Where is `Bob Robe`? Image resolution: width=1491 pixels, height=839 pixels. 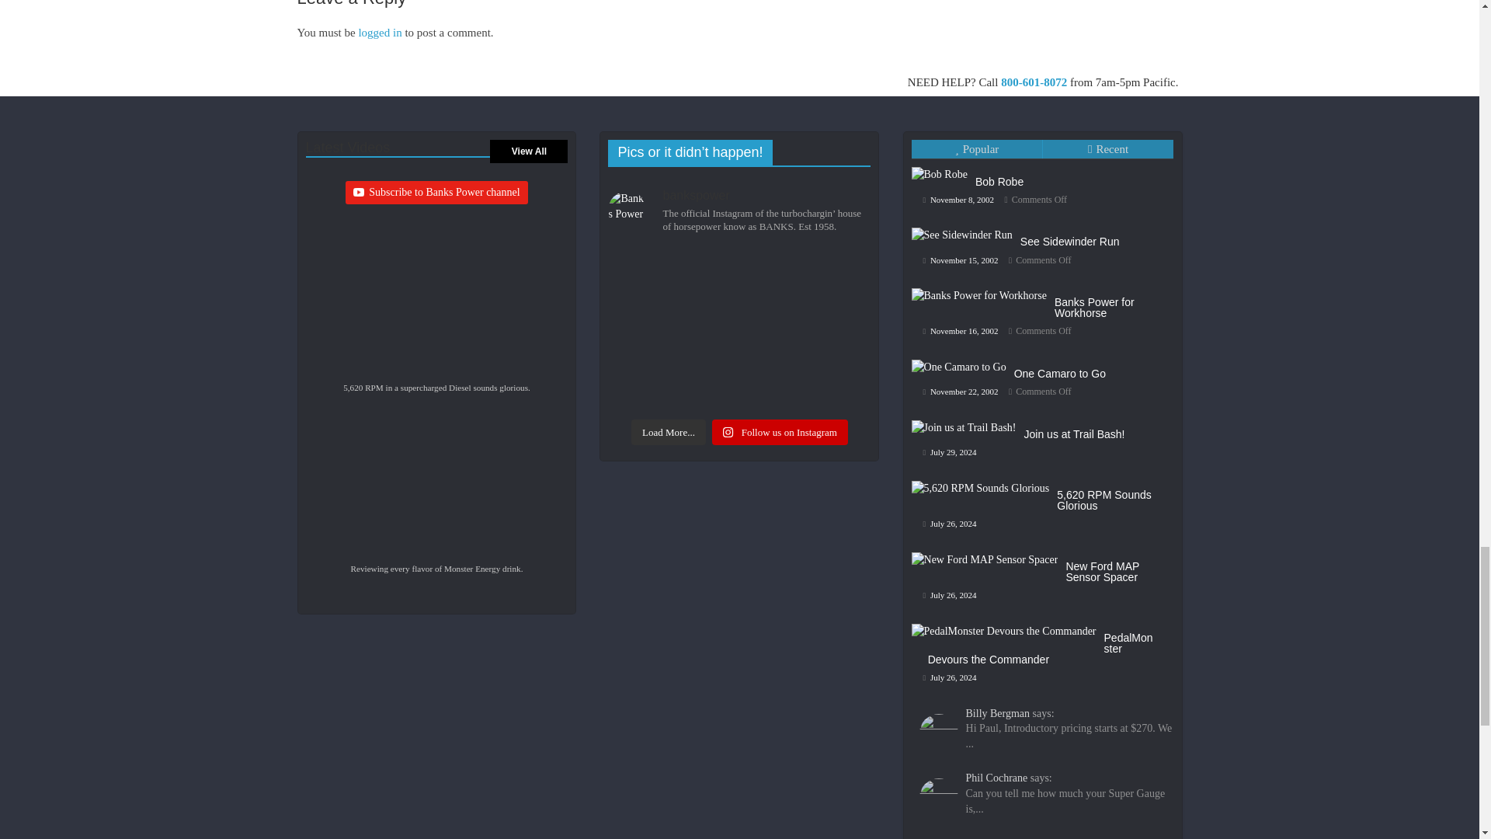
Bob Robe is located at coordinates (999, 181).